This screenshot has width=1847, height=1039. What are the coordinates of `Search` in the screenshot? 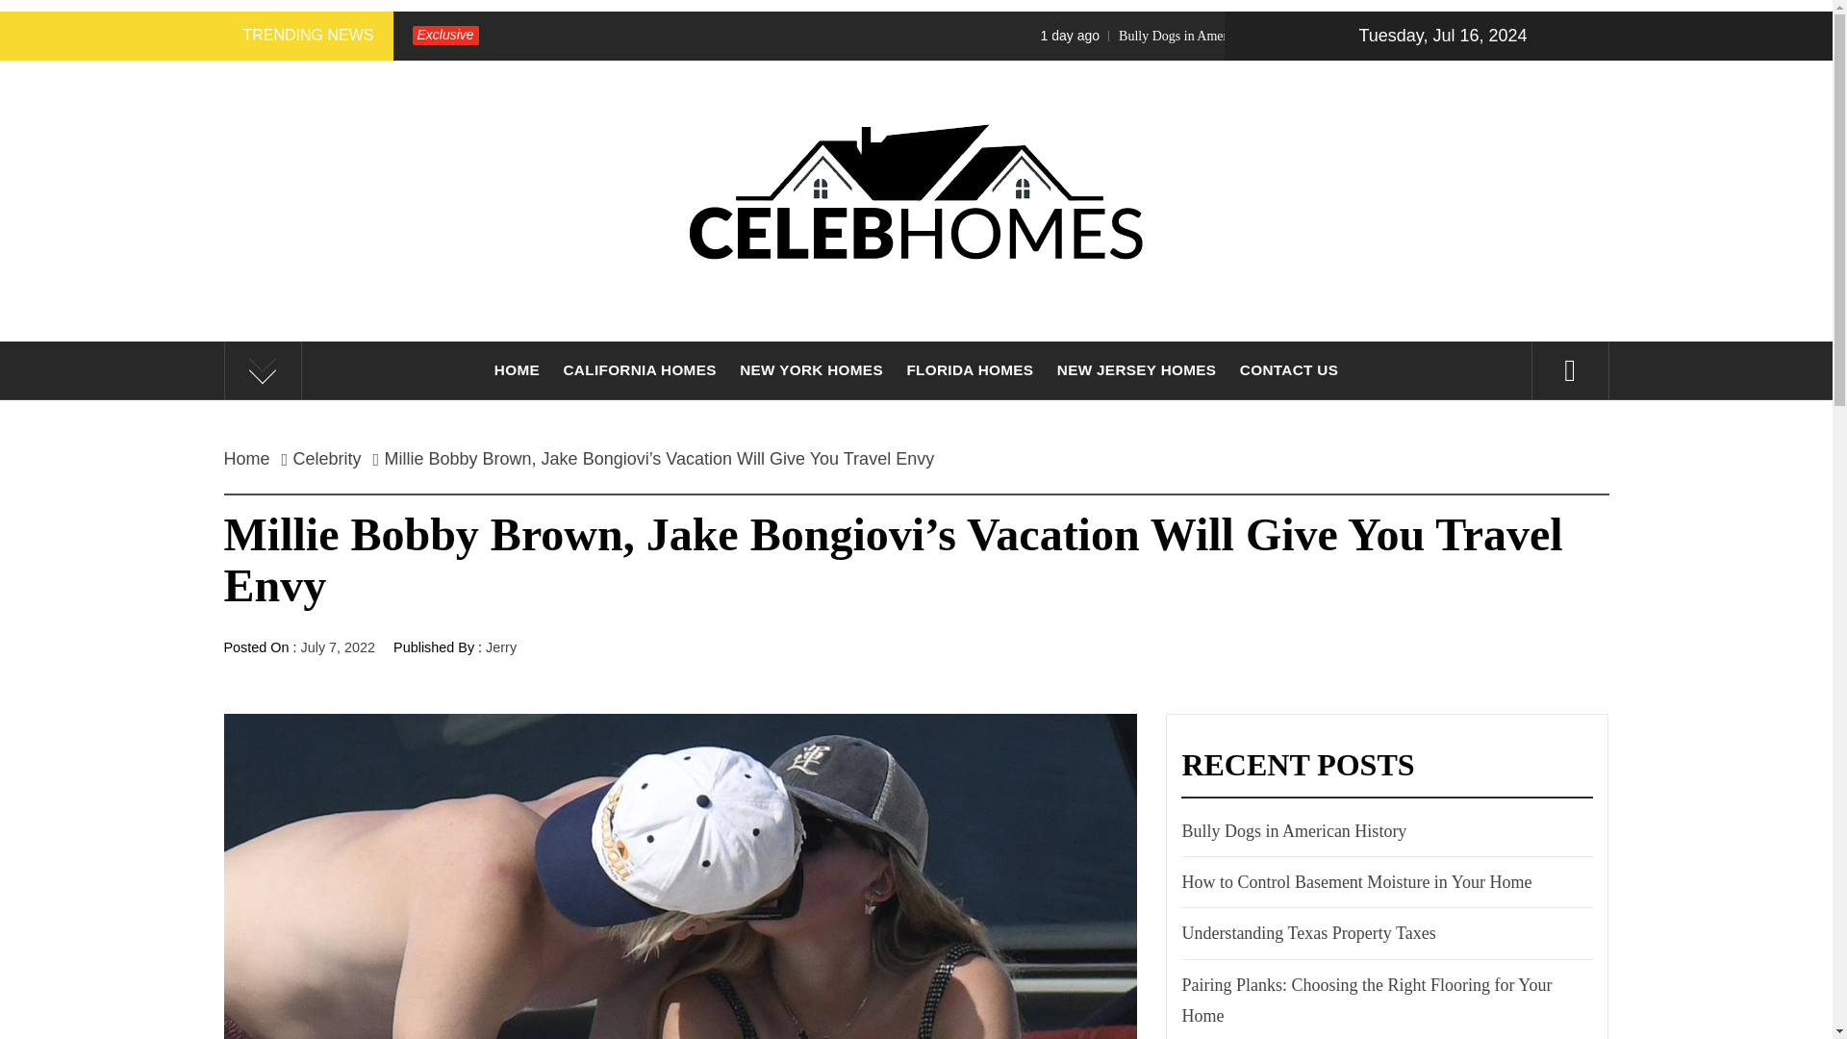 It's located at (1012, 48).